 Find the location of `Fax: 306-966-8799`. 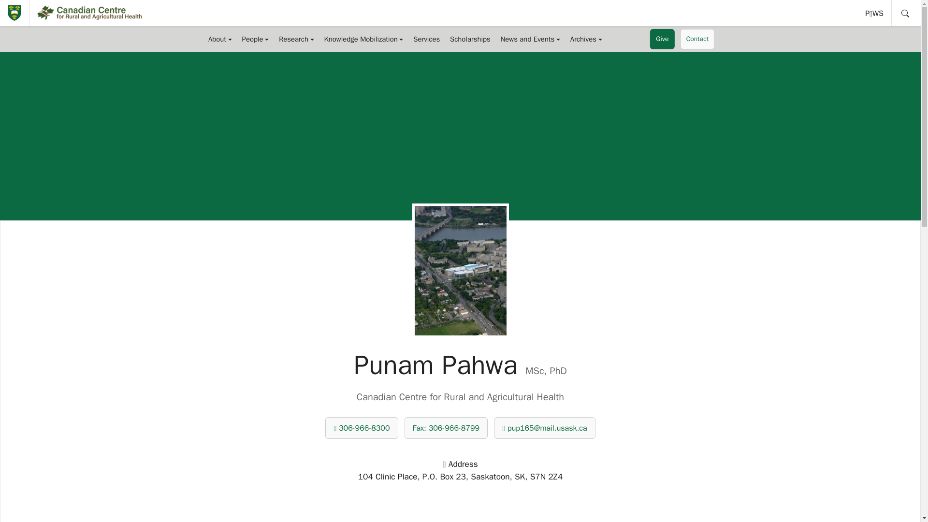

Fax: 306-966-8799 is located at coordinates (219, 39).